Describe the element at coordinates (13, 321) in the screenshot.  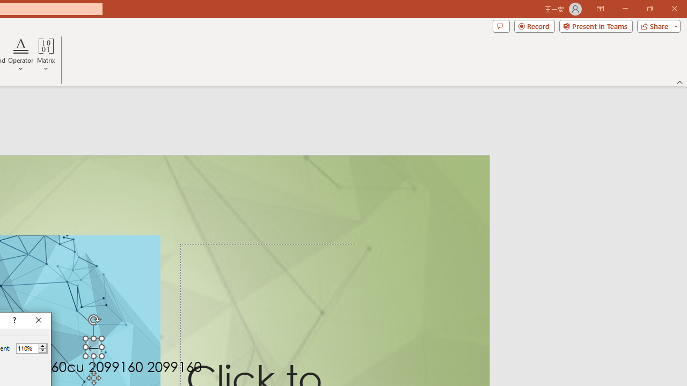
I see `Context help` at that location.